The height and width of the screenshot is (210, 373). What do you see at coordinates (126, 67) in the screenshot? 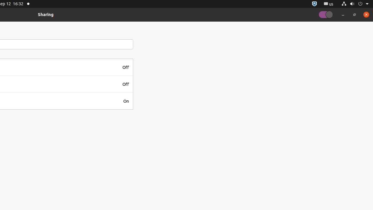
I see `Off` at bounding box center [126, 67].